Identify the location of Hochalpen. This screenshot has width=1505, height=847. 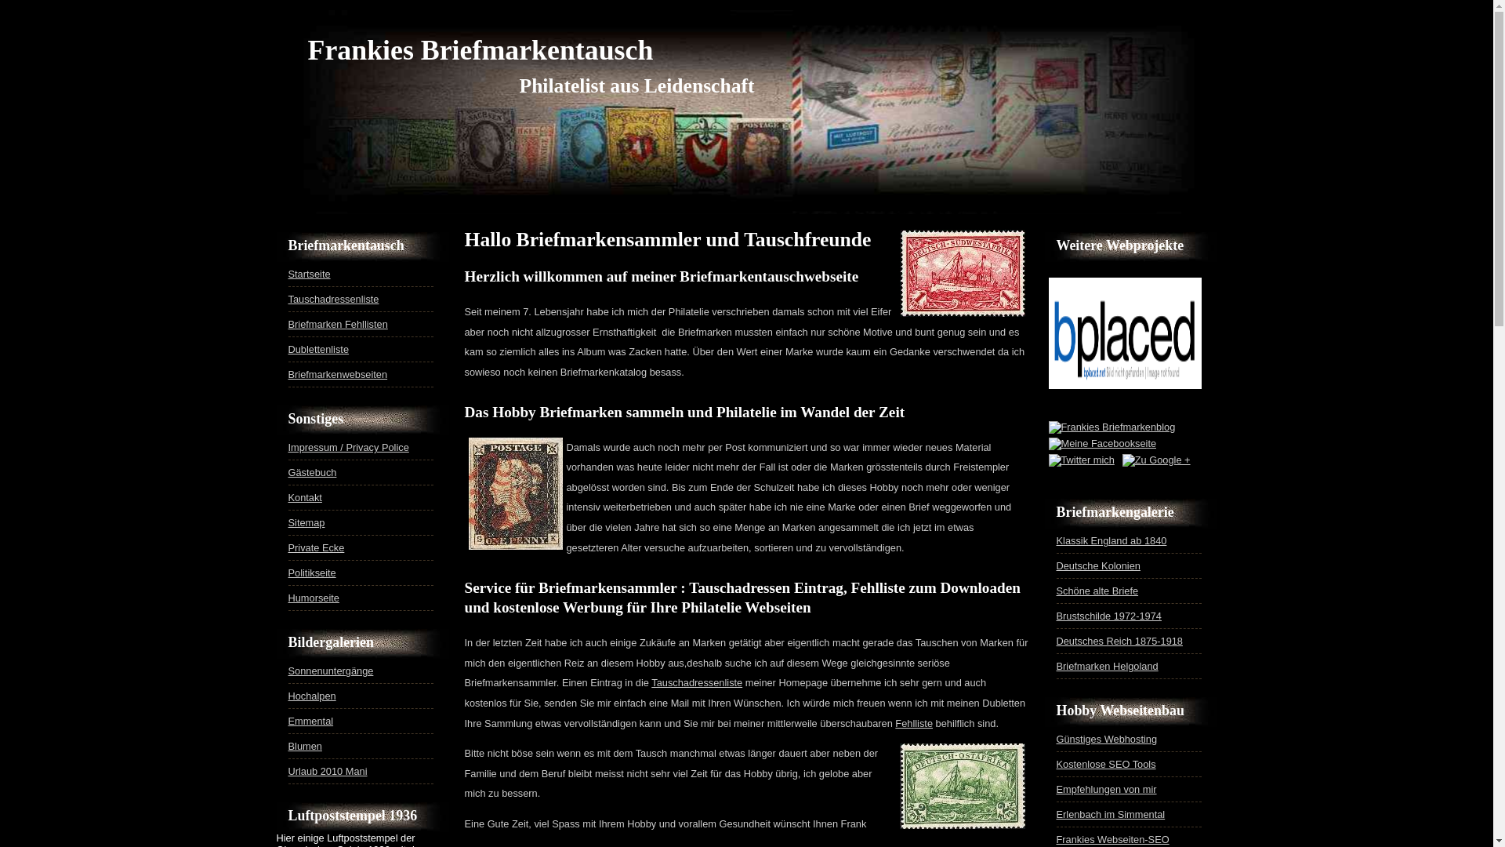
(312, 696).